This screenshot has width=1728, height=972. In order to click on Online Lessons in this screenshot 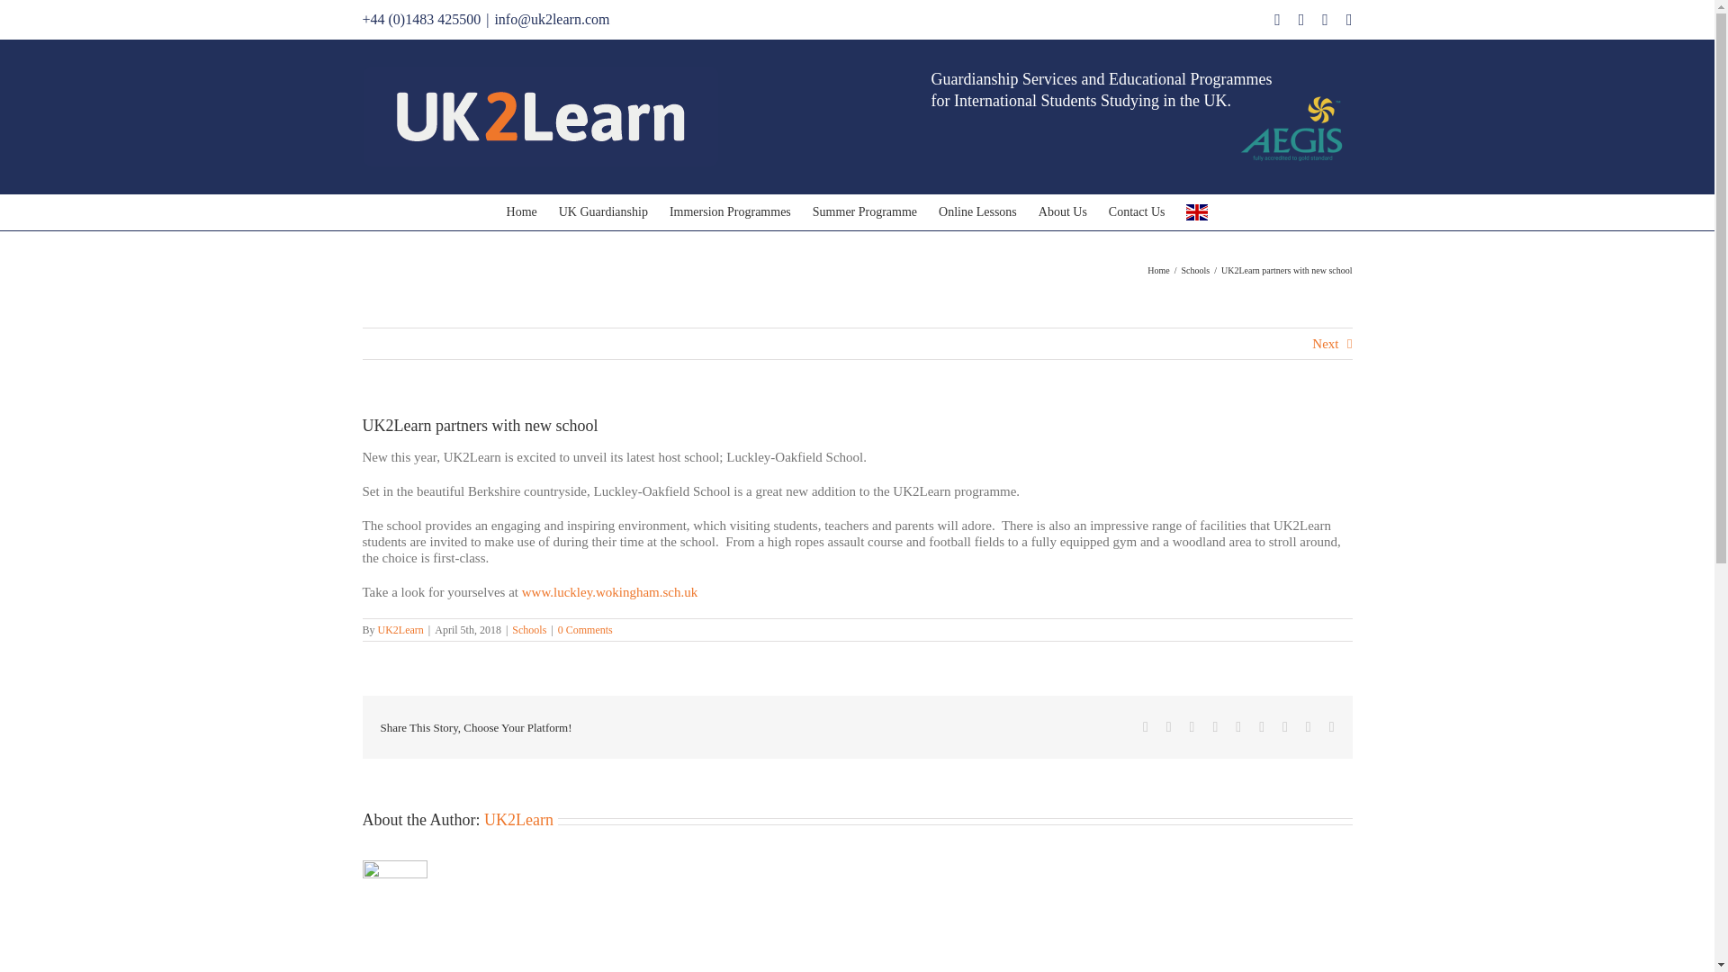, I will do `click(977, 212)`.